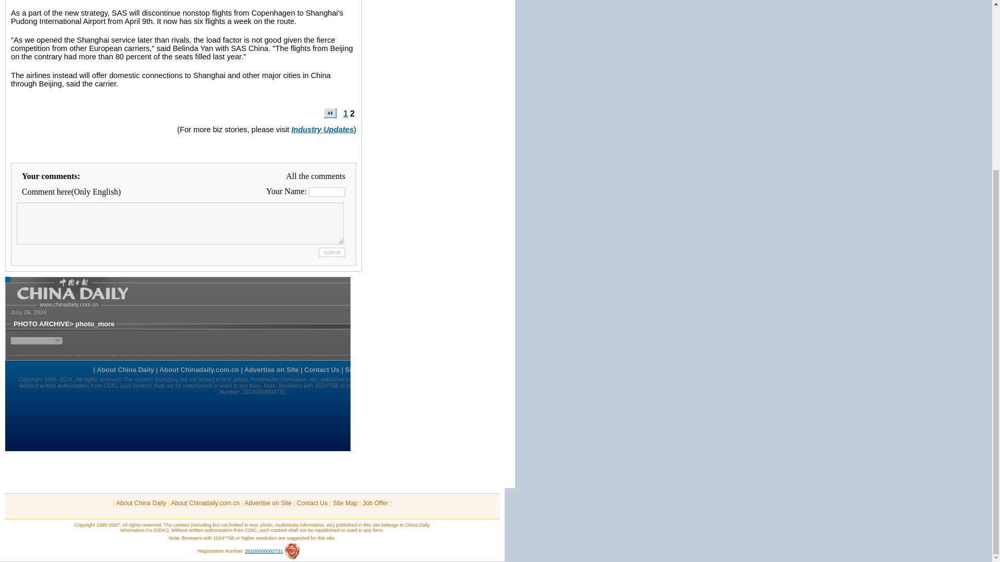 The height and width of the screenshot is (562, 1000). I want to click on 1, so click(345, 113).